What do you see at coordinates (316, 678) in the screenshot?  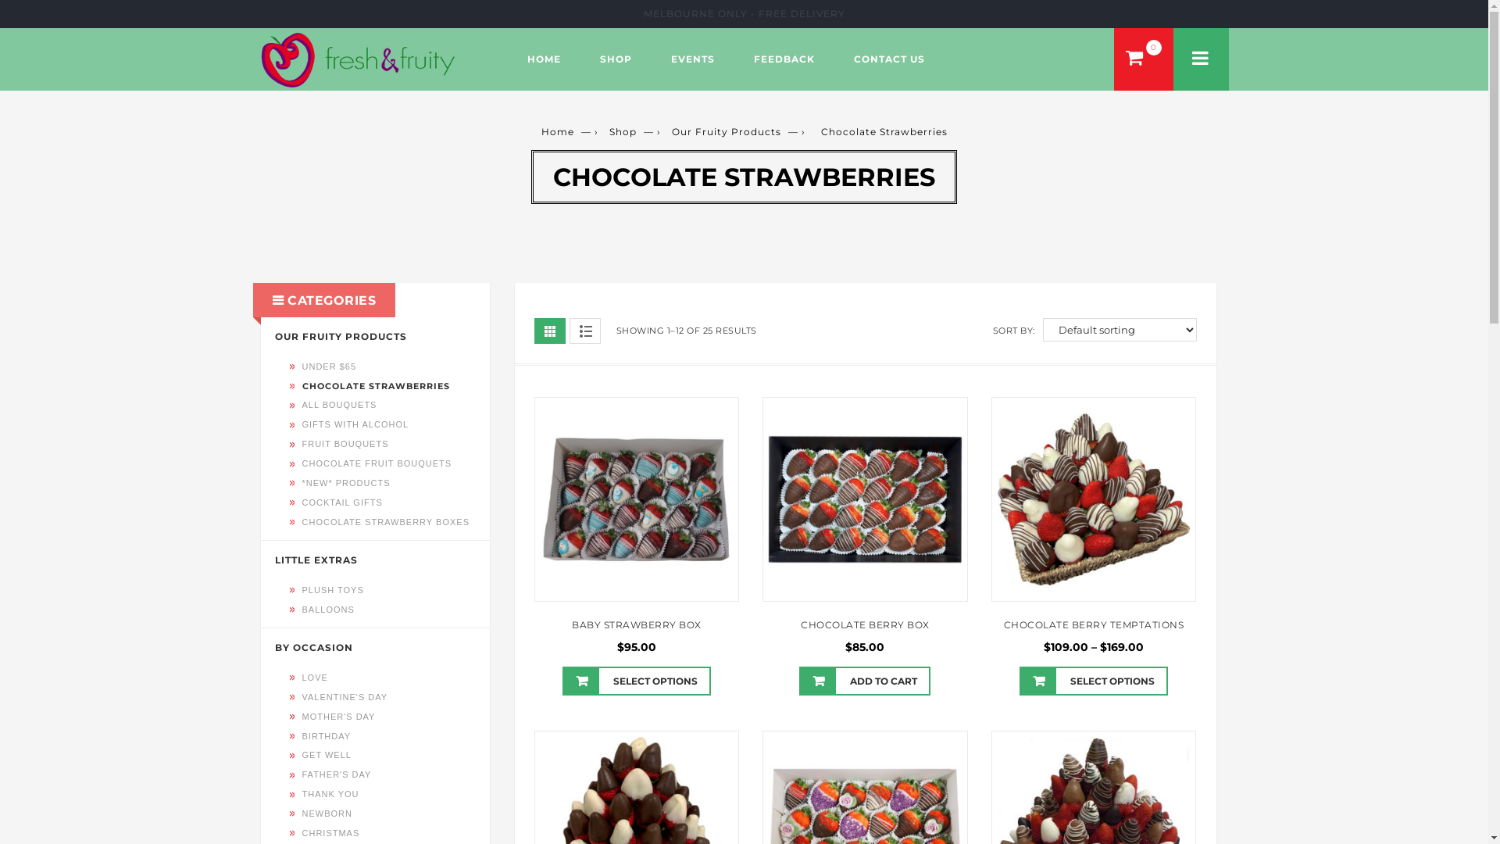 I see `LOVE` at bounding box center [316, 678].